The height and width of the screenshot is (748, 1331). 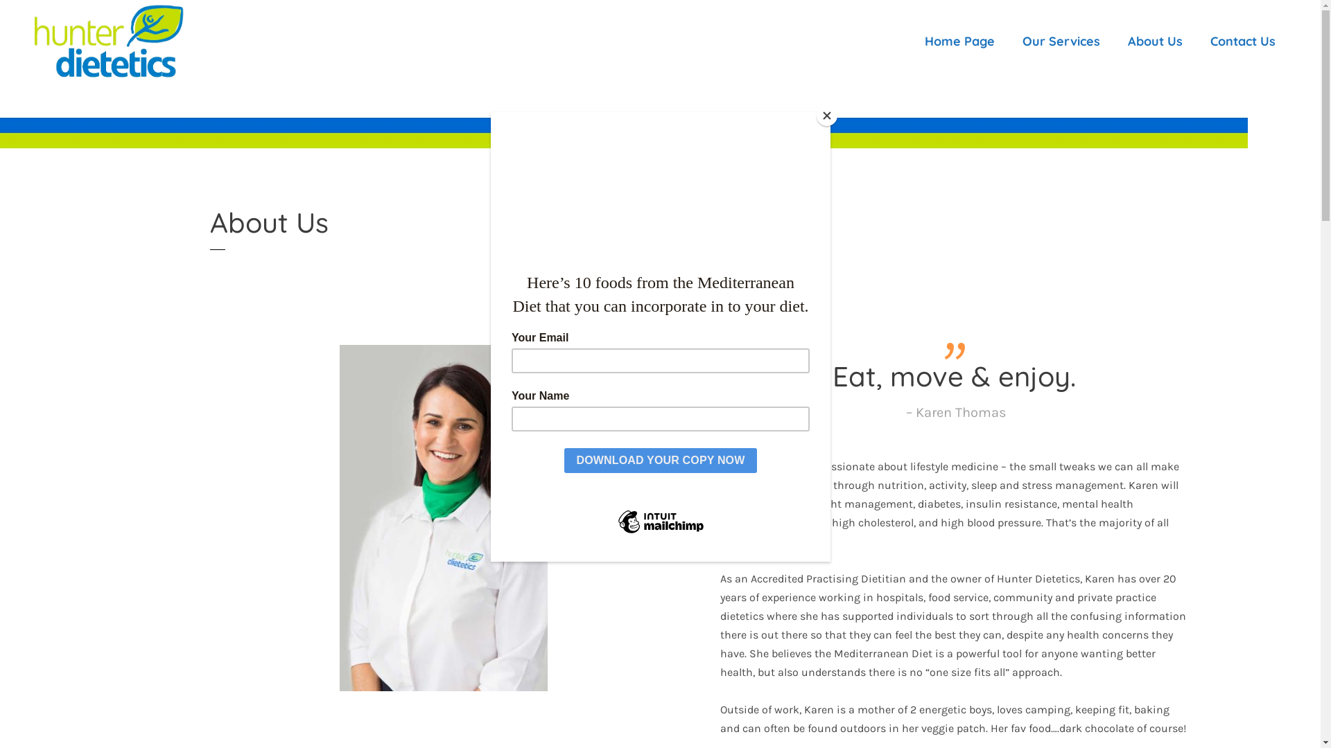 What do you see at coordinates (1061, 42) in the screenshot?
I see `Our Services` at bounding box center [1061, 42].